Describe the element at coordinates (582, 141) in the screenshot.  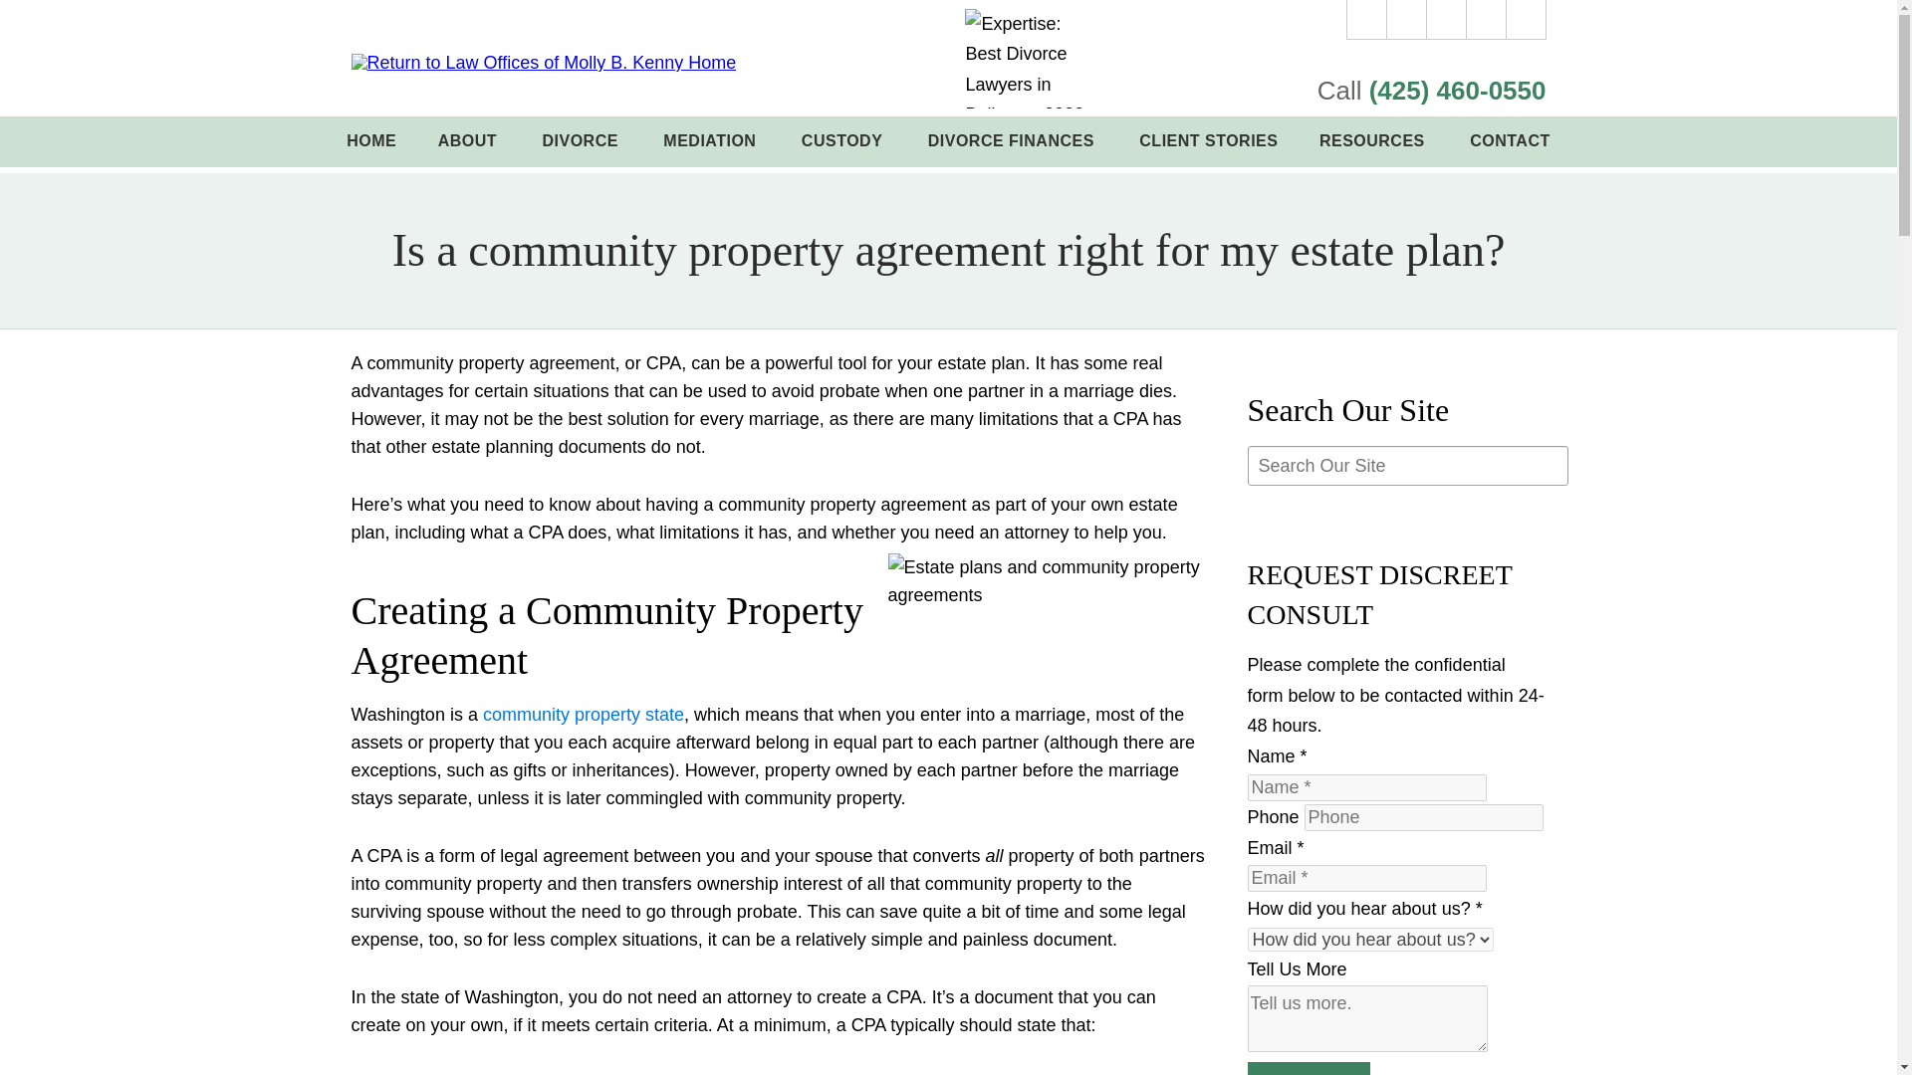
I see `DIVORCE` at that location.